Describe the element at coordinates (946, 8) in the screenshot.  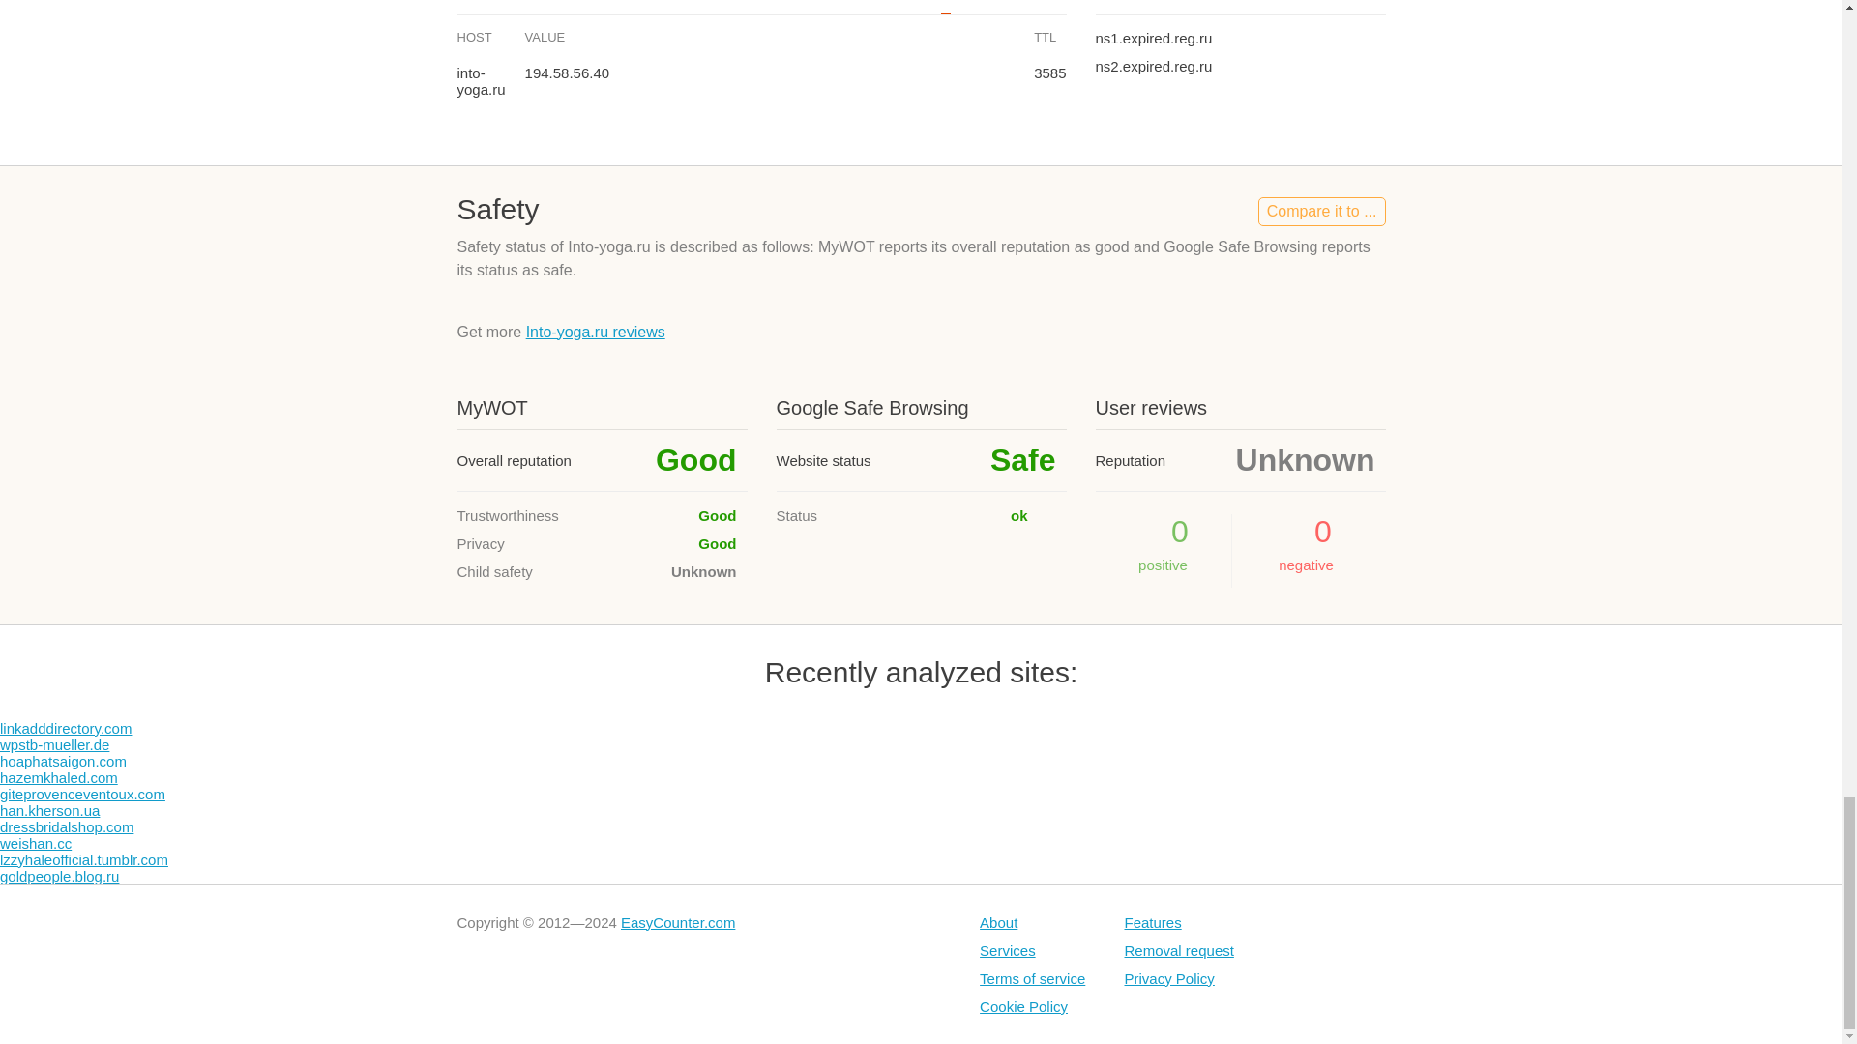
I see `A` at that location.